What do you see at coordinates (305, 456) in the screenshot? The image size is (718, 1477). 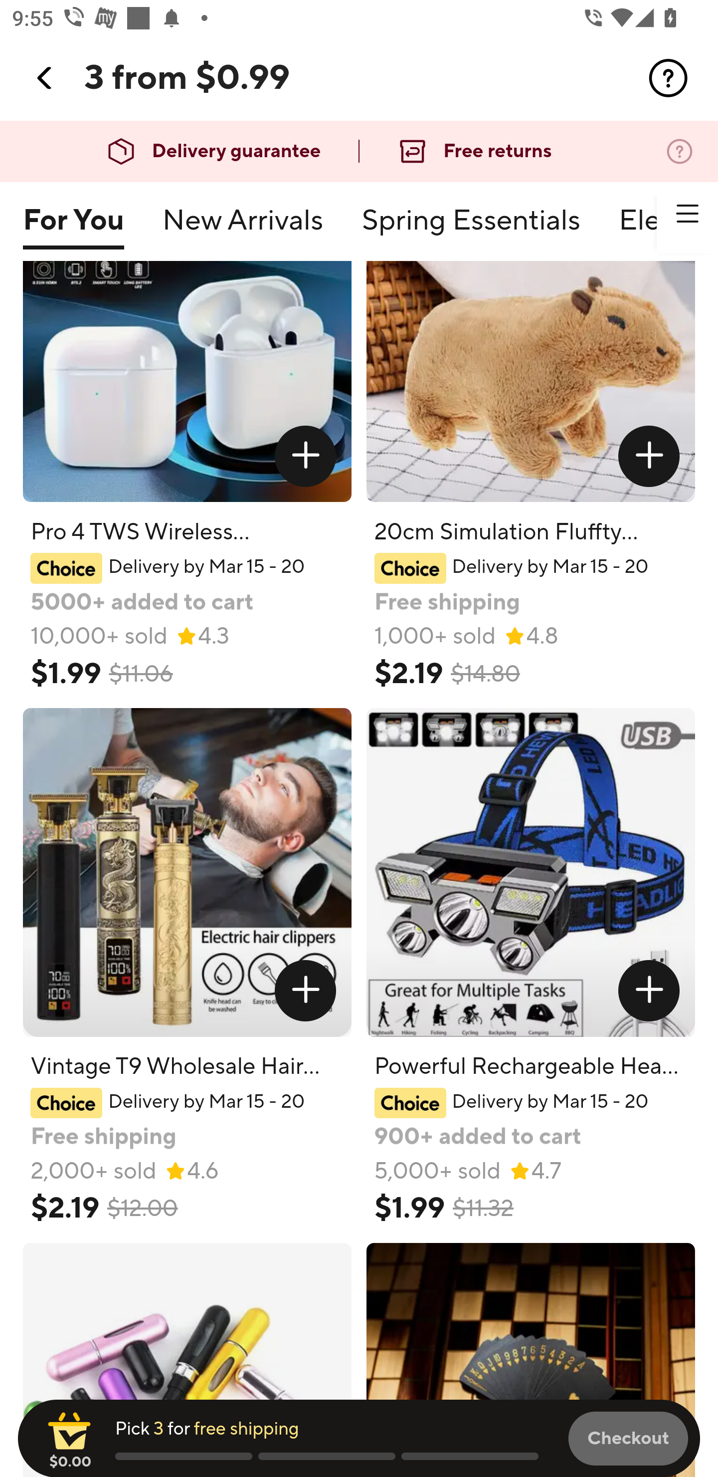 I see `` at bounding box center [305, 456].